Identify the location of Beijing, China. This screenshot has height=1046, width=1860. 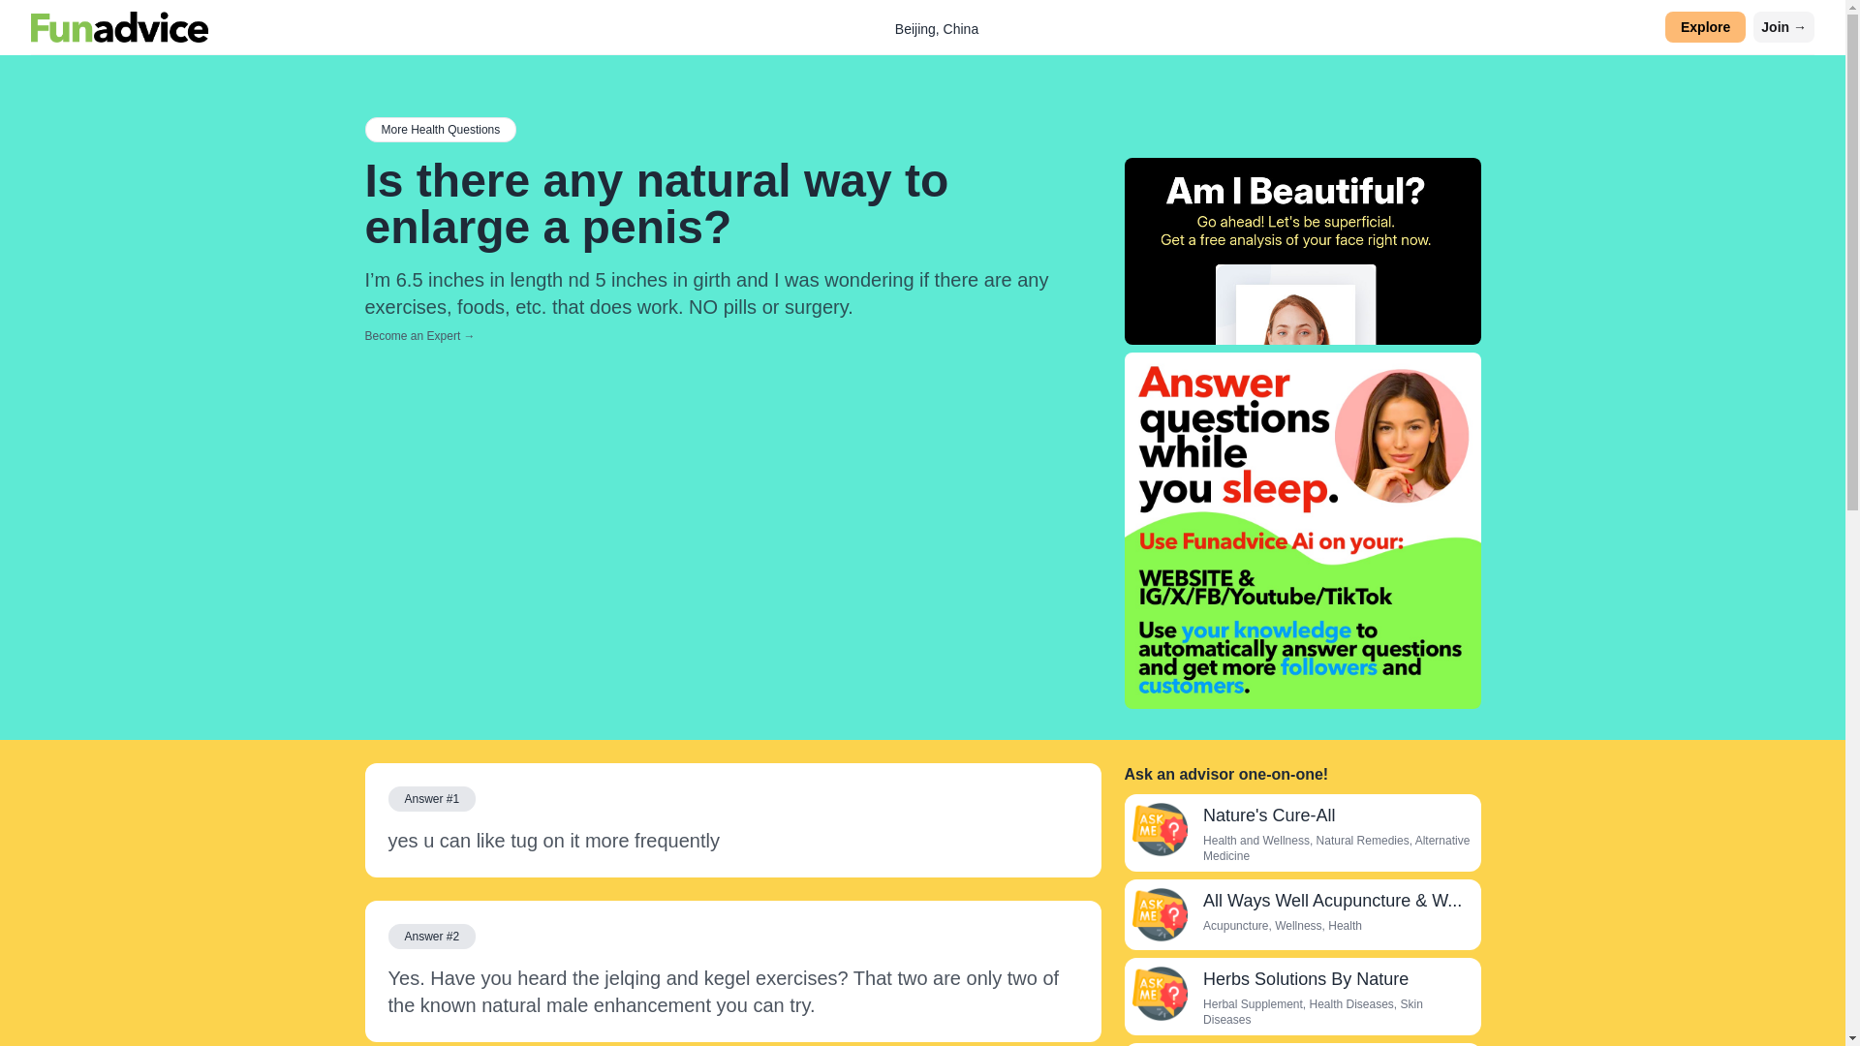
(936, 28).